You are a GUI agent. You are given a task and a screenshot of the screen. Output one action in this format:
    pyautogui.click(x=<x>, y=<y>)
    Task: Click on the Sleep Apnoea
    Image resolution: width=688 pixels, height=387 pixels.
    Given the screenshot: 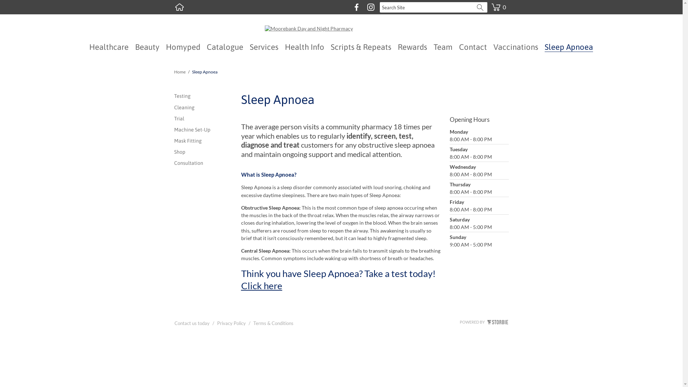 What is the action you would take?
    pyautogui.click(x=205, y=72)
    